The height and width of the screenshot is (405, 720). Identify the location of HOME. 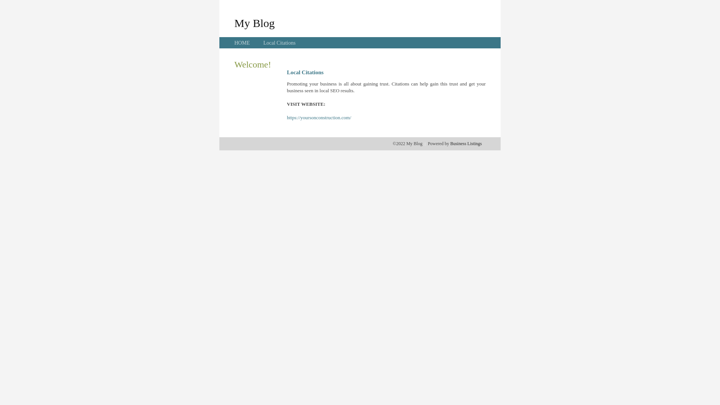
(242, 43).